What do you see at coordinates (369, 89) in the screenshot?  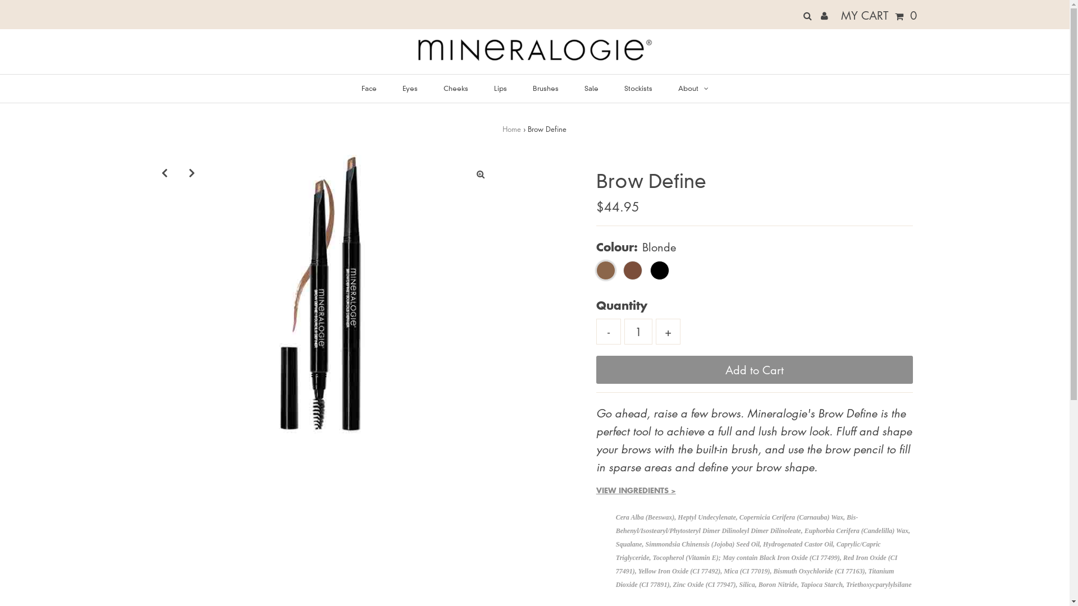 I see `Face` at bounding box center [369, 89].